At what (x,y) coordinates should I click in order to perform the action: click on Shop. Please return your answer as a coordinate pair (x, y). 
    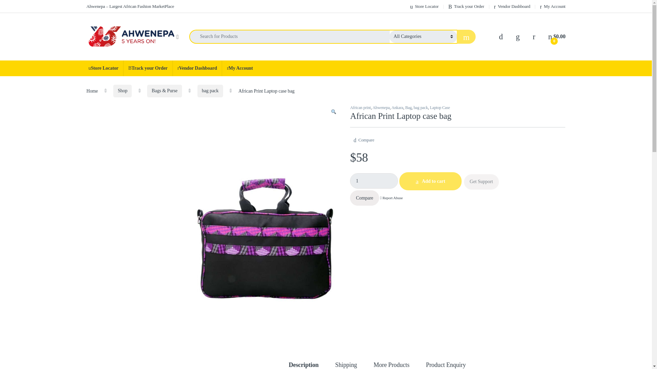
    Looking at the image, I should click on (123, 91).